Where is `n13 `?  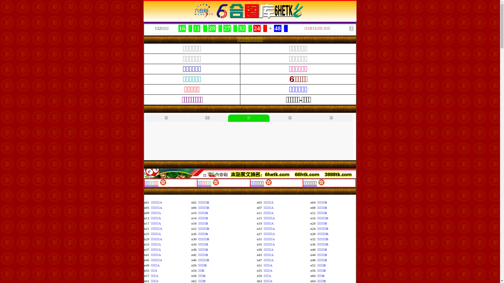 n13  is located at coordinates (148, 218).